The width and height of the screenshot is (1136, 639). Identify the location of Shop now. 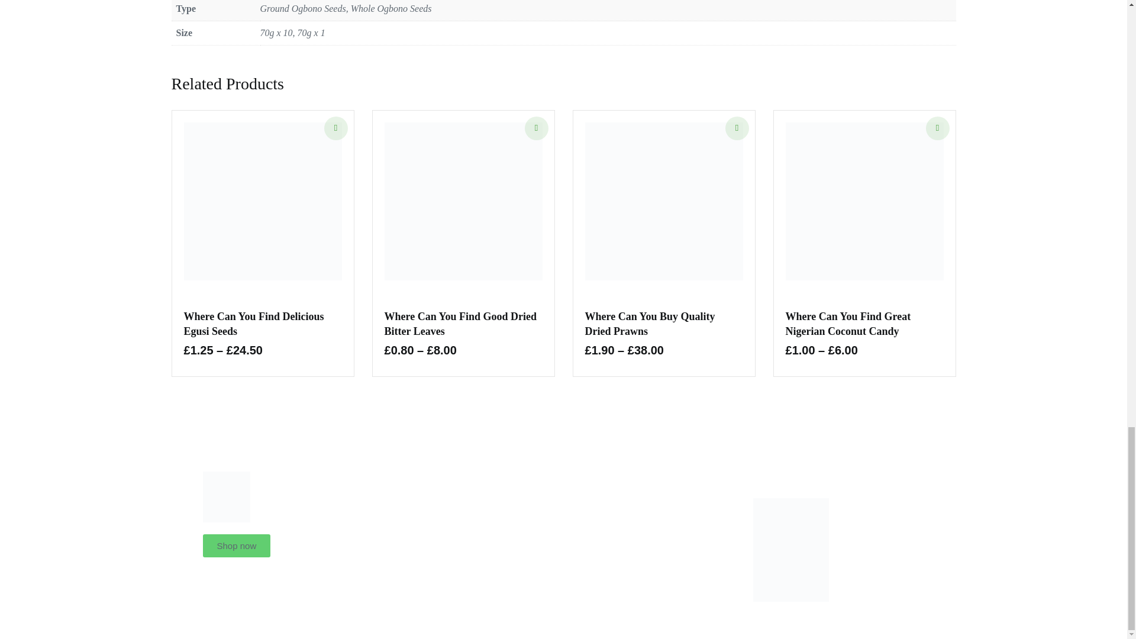
(235, 546).